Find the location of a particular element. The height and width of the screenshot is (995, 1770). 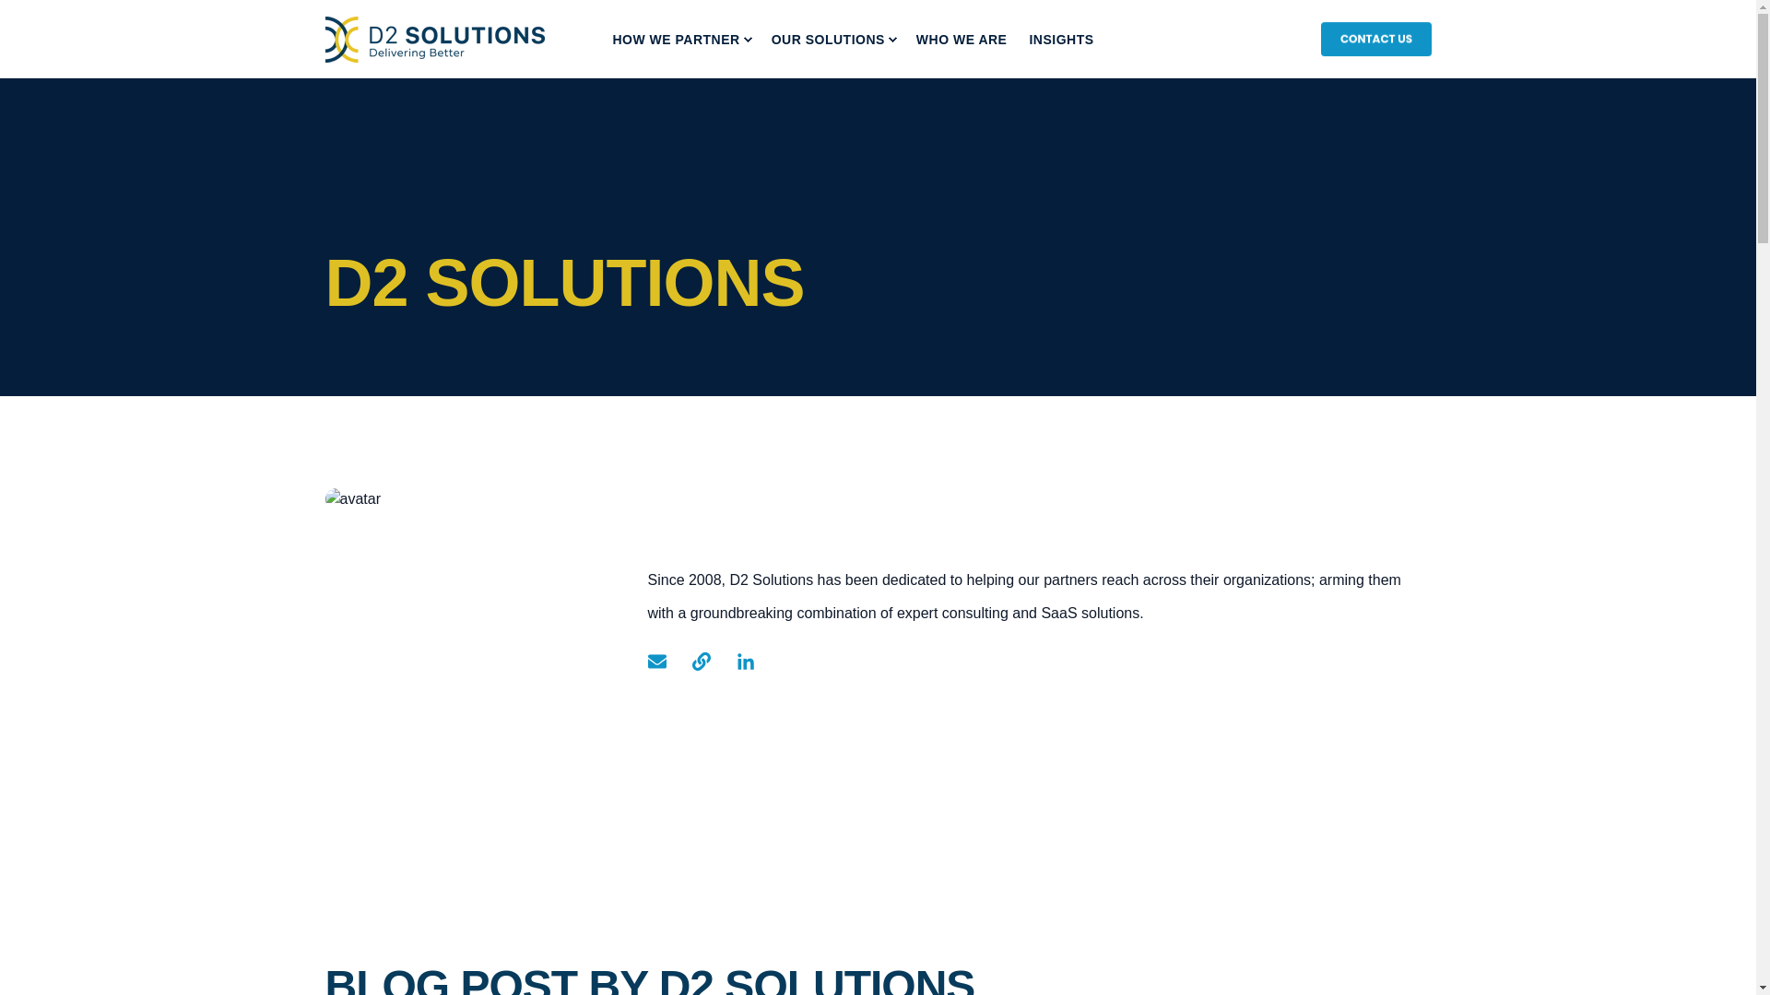

HOW WE PARTNER is located at coordinates (680, 40).